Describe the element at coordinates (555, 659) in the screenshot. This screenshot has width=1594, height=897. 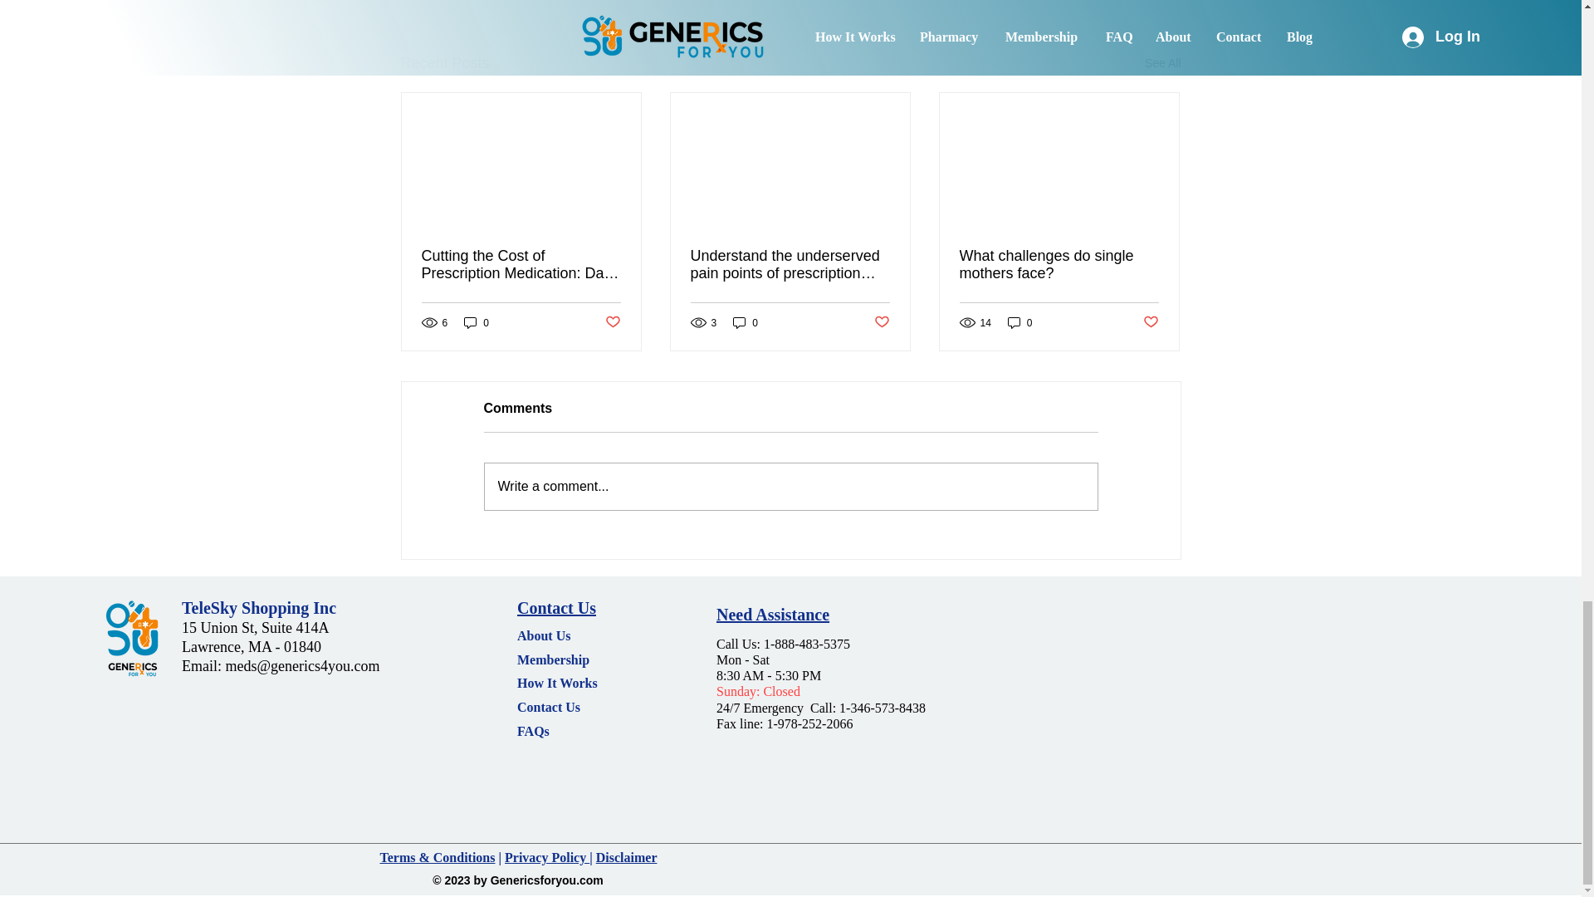
I see `Membership ` at that location.